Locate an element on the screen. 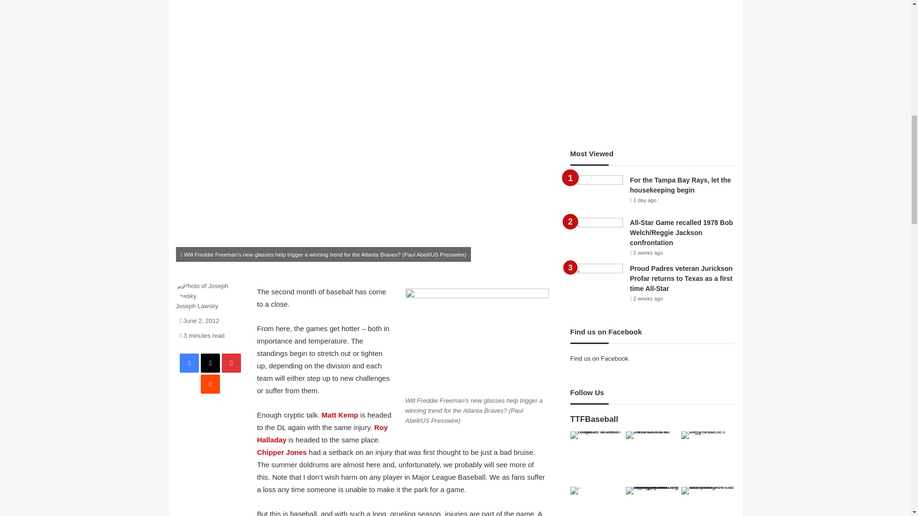  Reddit is located at coordinates (210, 384).